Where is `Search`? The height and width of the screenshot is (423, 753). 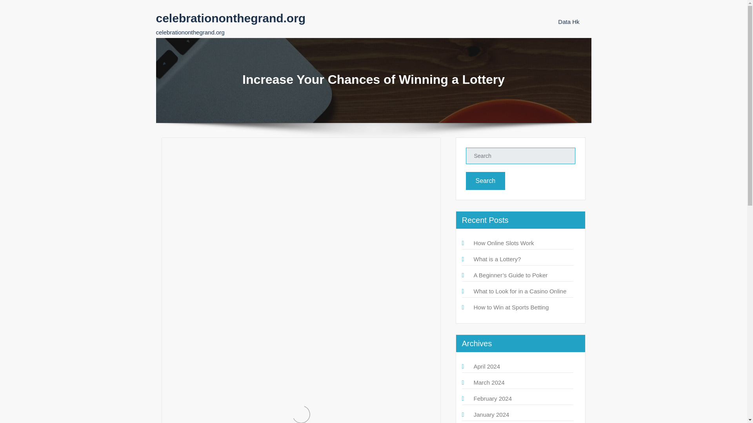 Search is located at coordinates (486, 181).